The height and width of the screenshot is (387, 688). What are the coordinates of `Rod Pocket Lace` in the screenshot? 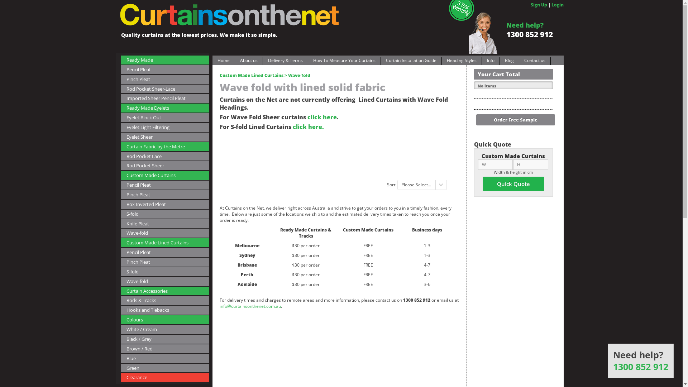 It's located at (165, 156).